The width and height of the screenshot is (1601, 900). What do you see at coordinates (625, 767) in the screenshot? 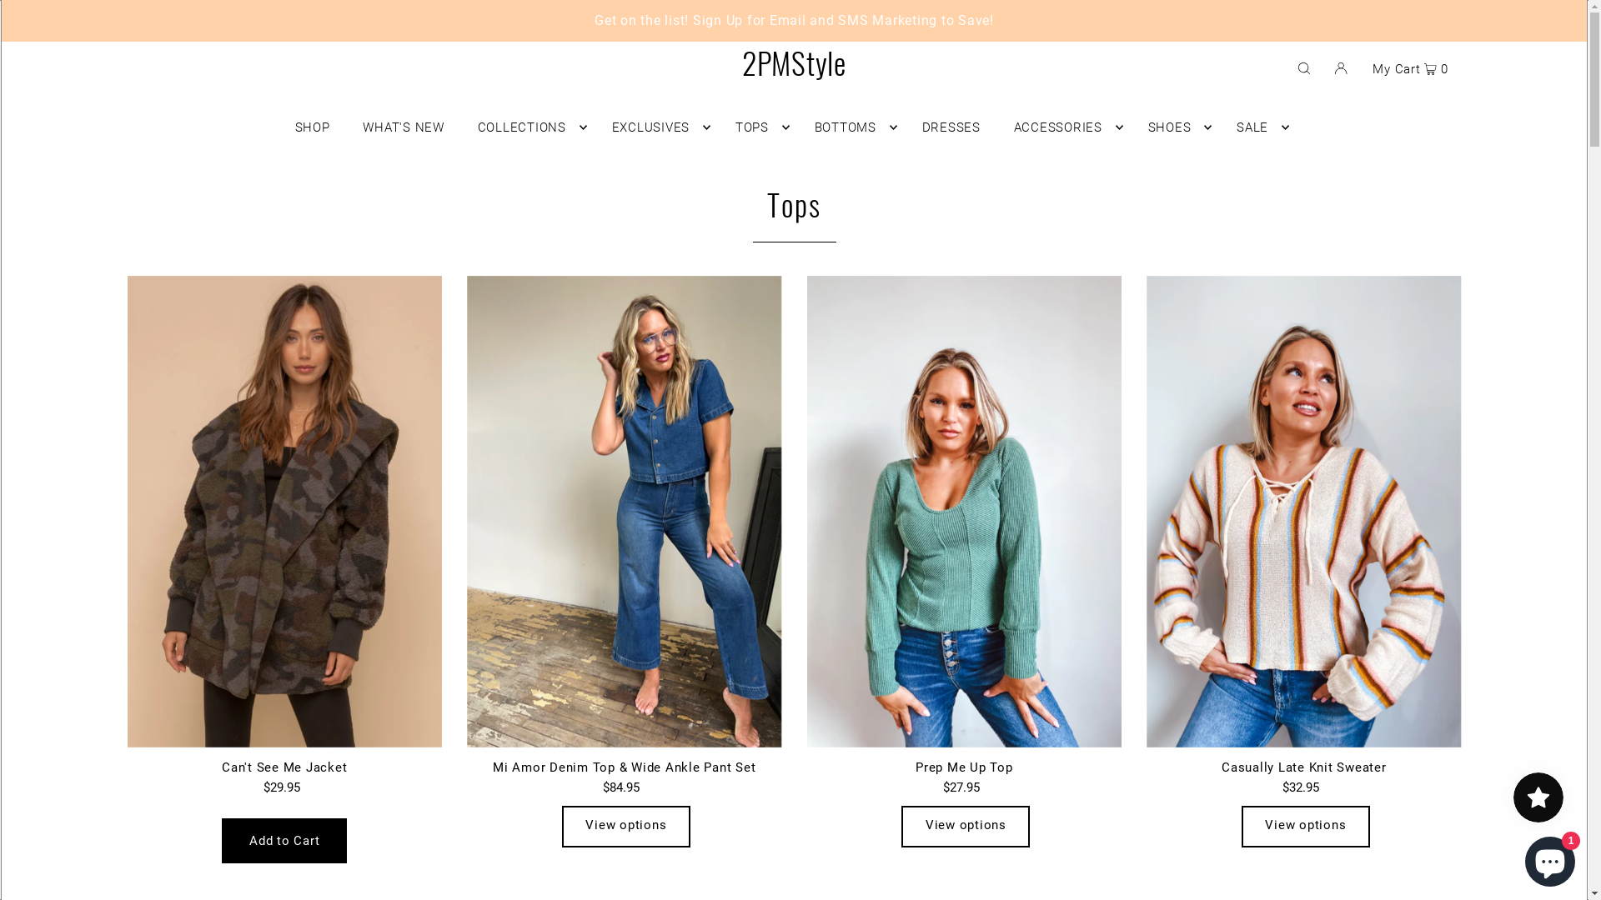
I see `Mi Amor Denim Top & Wide Ankle Pant Set` at bounding box center [625, 767].